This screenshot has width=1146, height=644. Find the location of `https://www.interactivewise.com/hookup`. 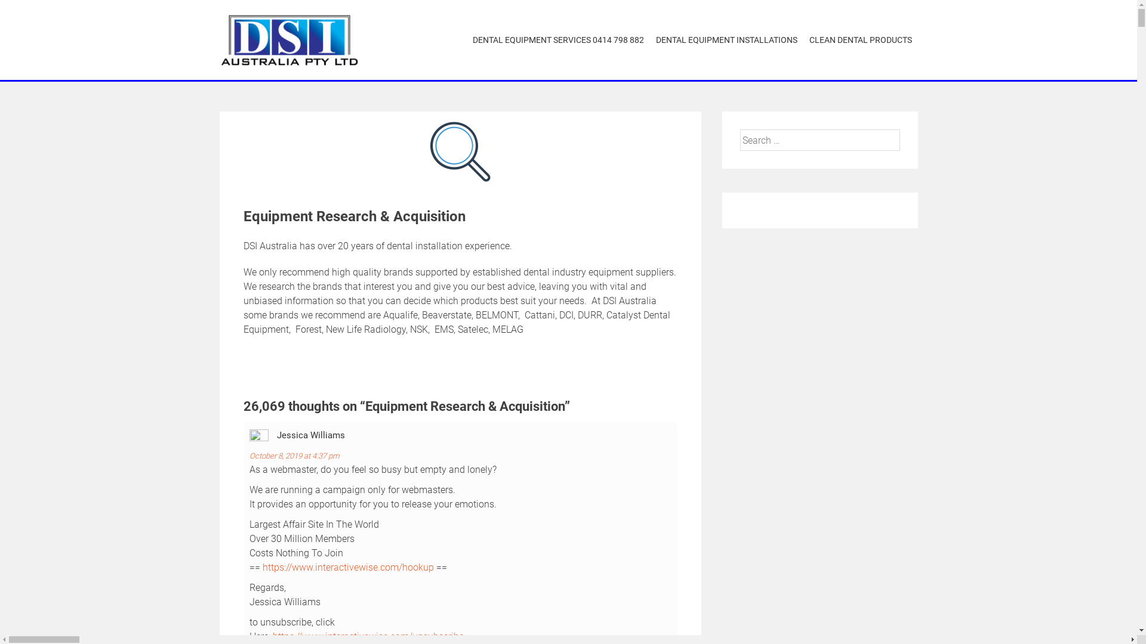

https://www.interactivewise.com/hookup is located at coordinates (349, 568).